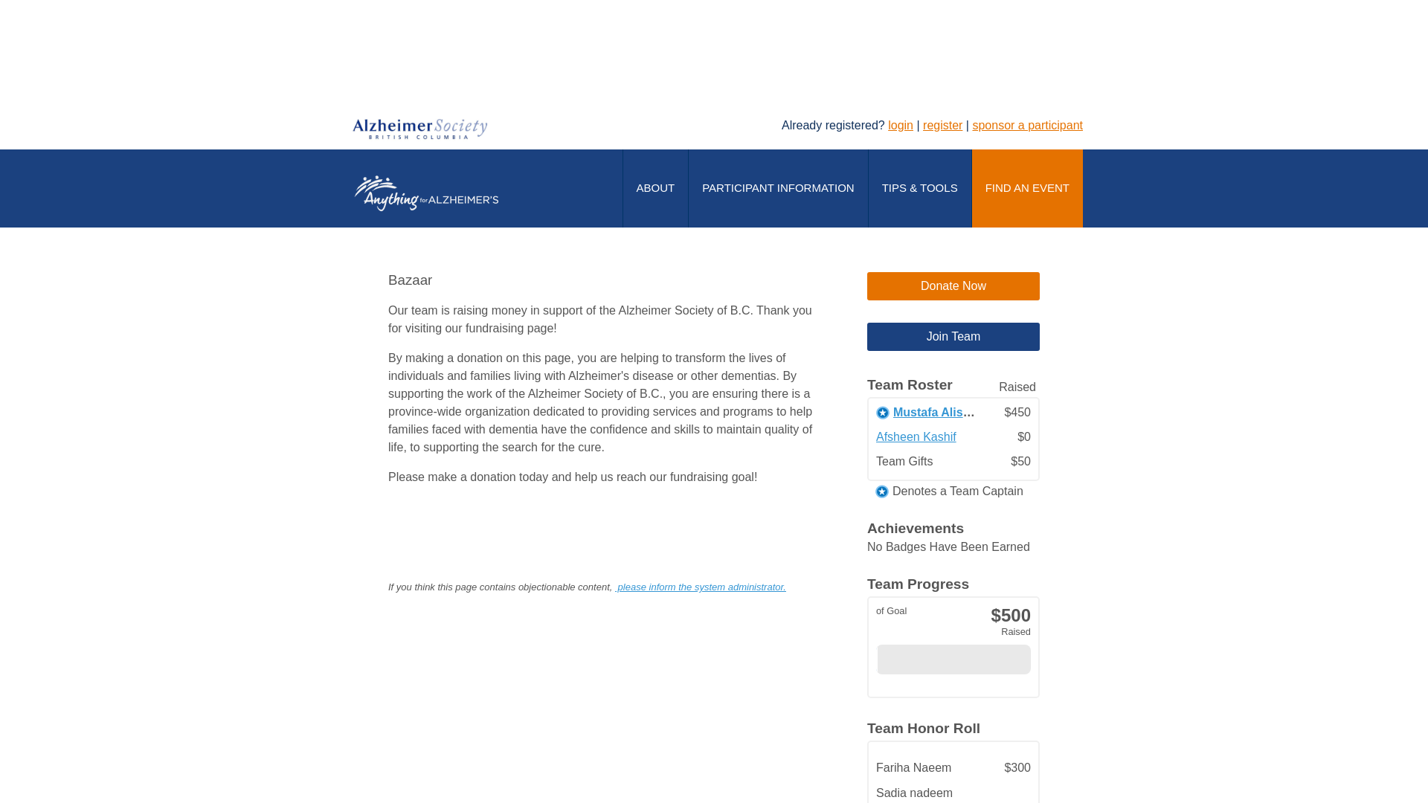  I want to click on TIPS & TOOLS, so click(920, 189).